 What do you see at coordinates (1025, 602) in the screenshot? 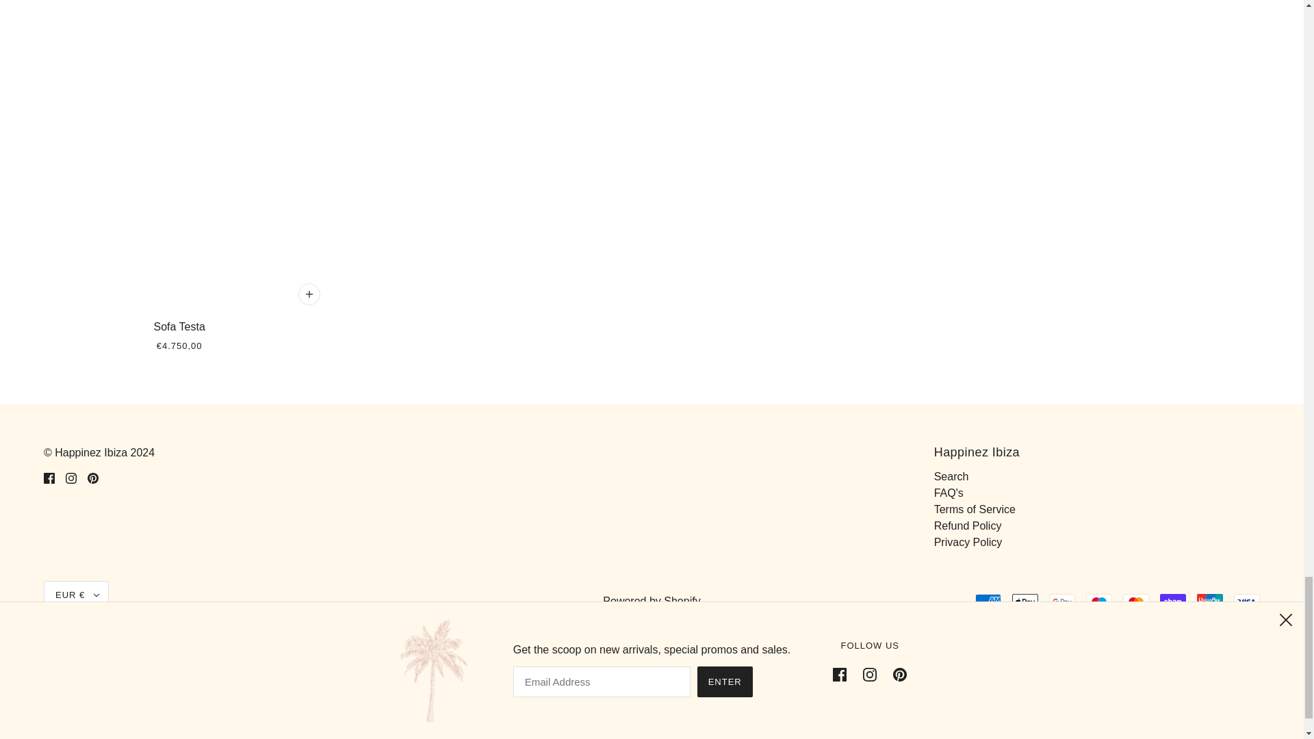
I see `Apple Pay` at bounding box center [1025, 602].